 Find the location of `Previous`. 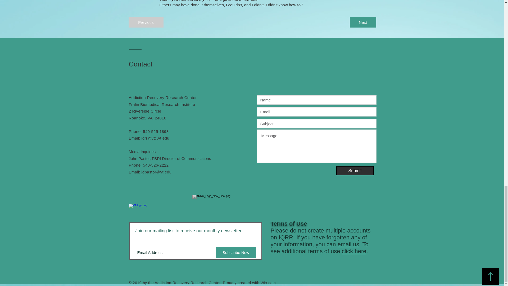

Previous is located at coordinates (146, 22).